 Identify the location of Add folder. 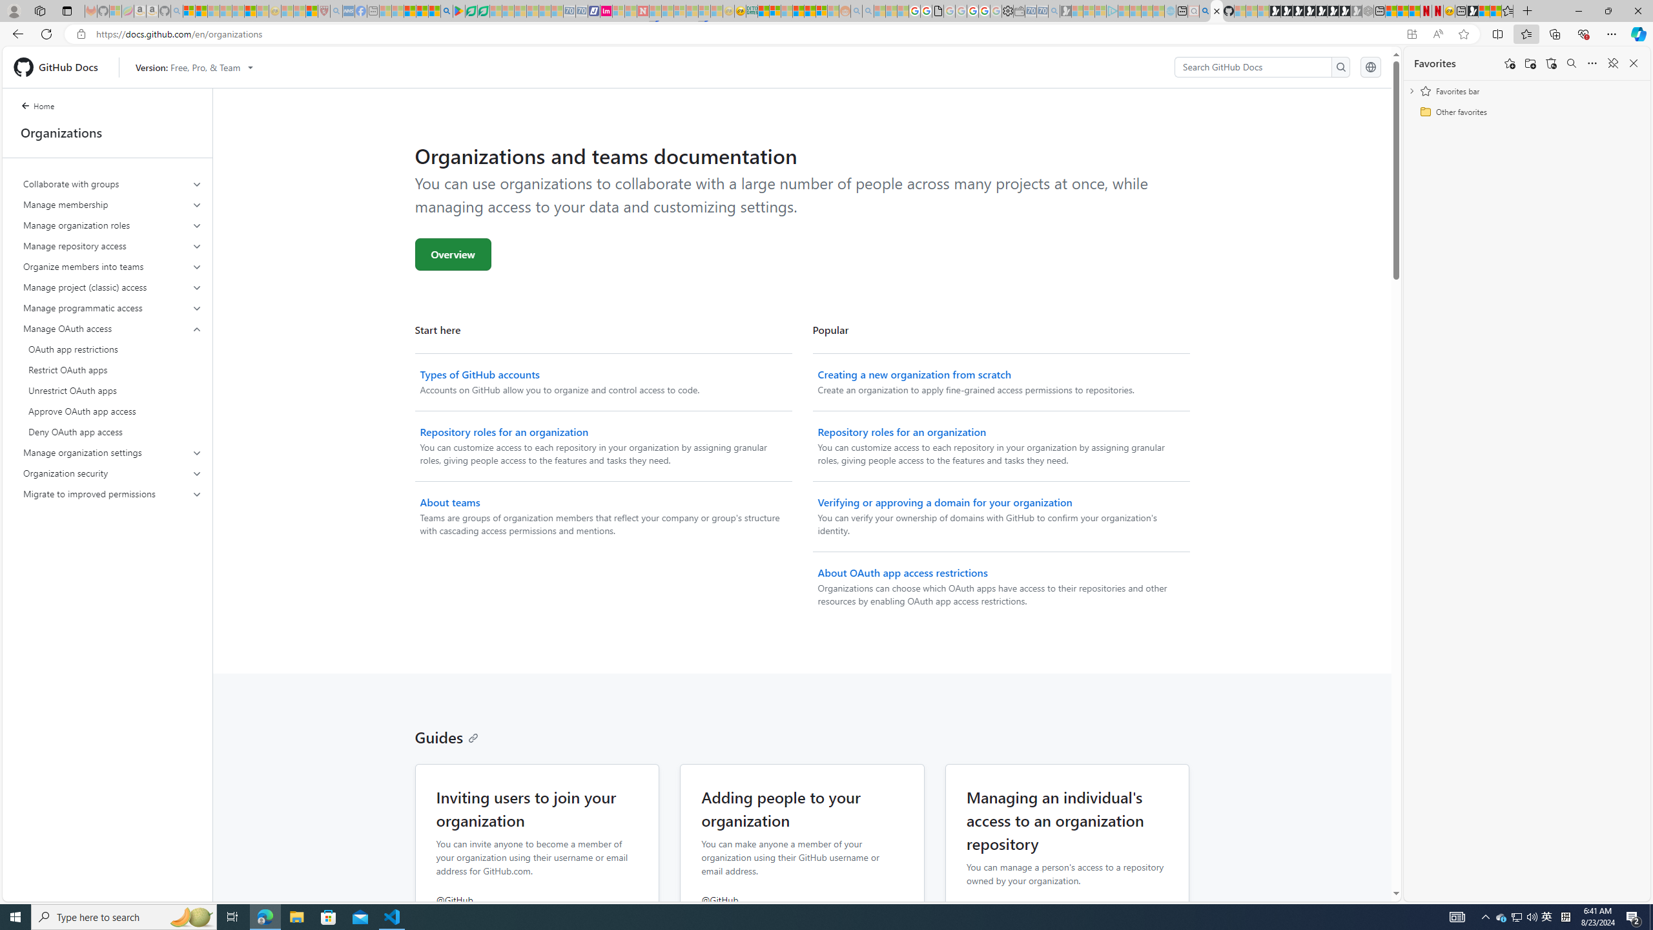
(1530, 63).